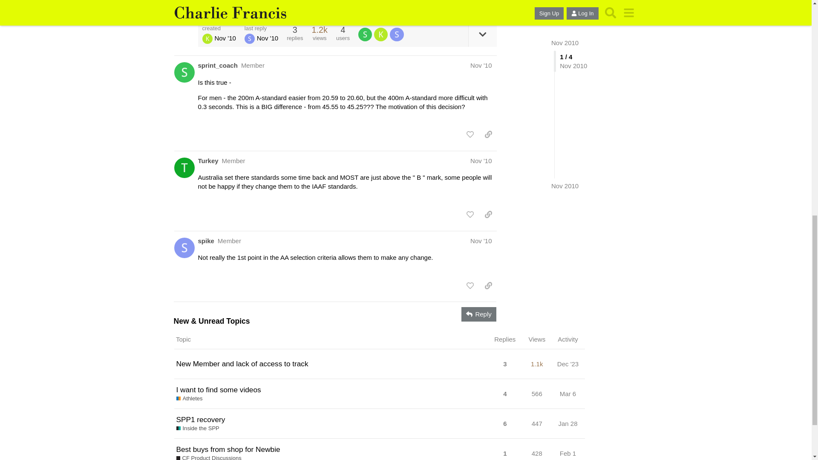  I want to click on expand topic details, so click(482, 34).